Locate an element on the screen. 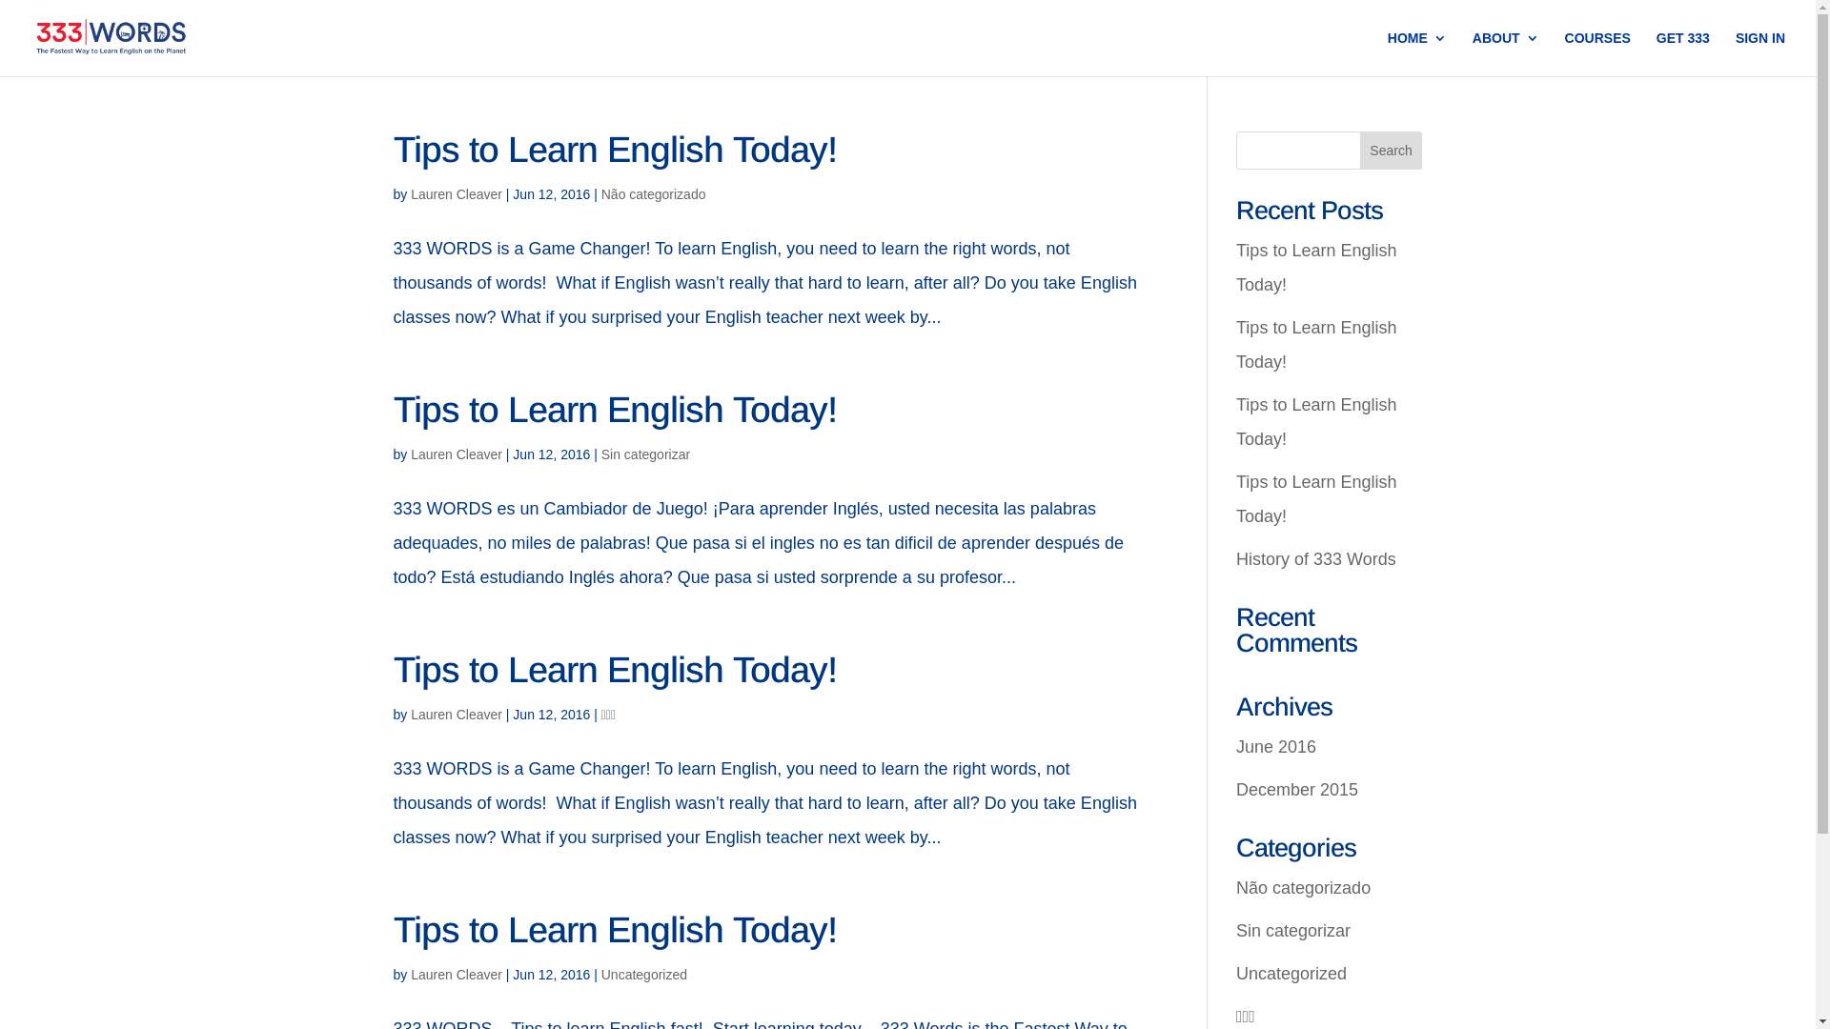 The width and height of the screenshot is (1830, 1029). Tips to Learn English Today! is located at coordinates (1316, 345).